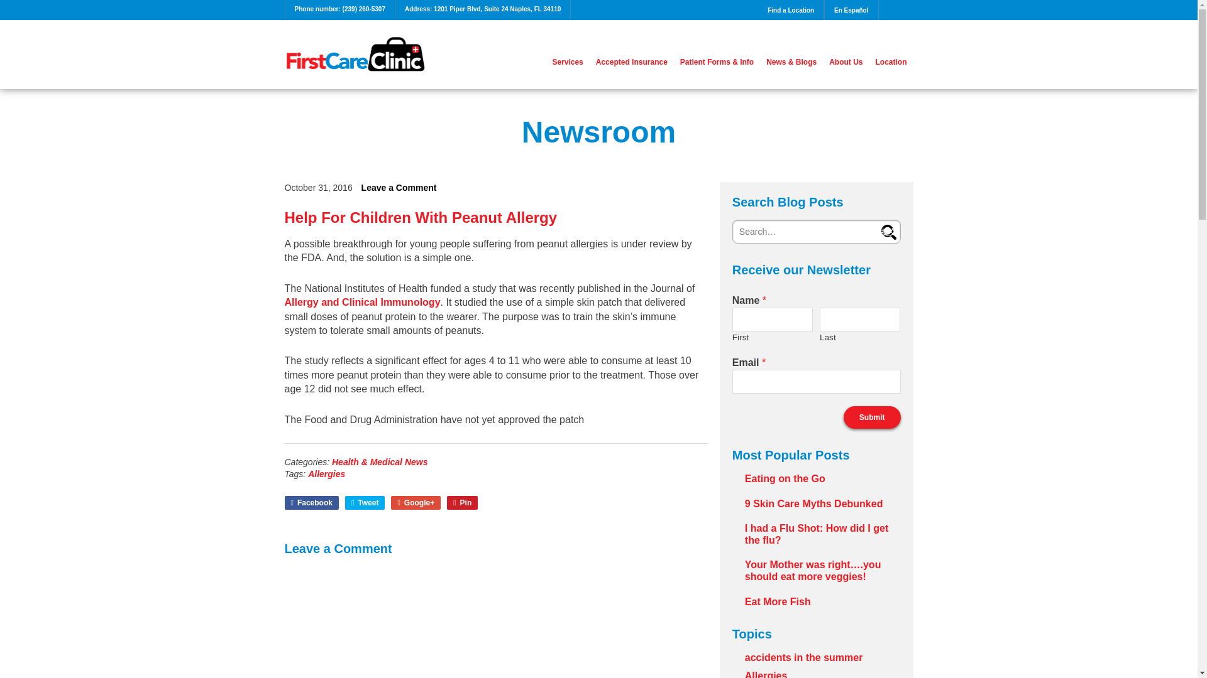 The height and width of the screenshot is (678, 1207). Describe the element at coordinates (326, 473) in the screenshot. I see `Allergies` at that location.